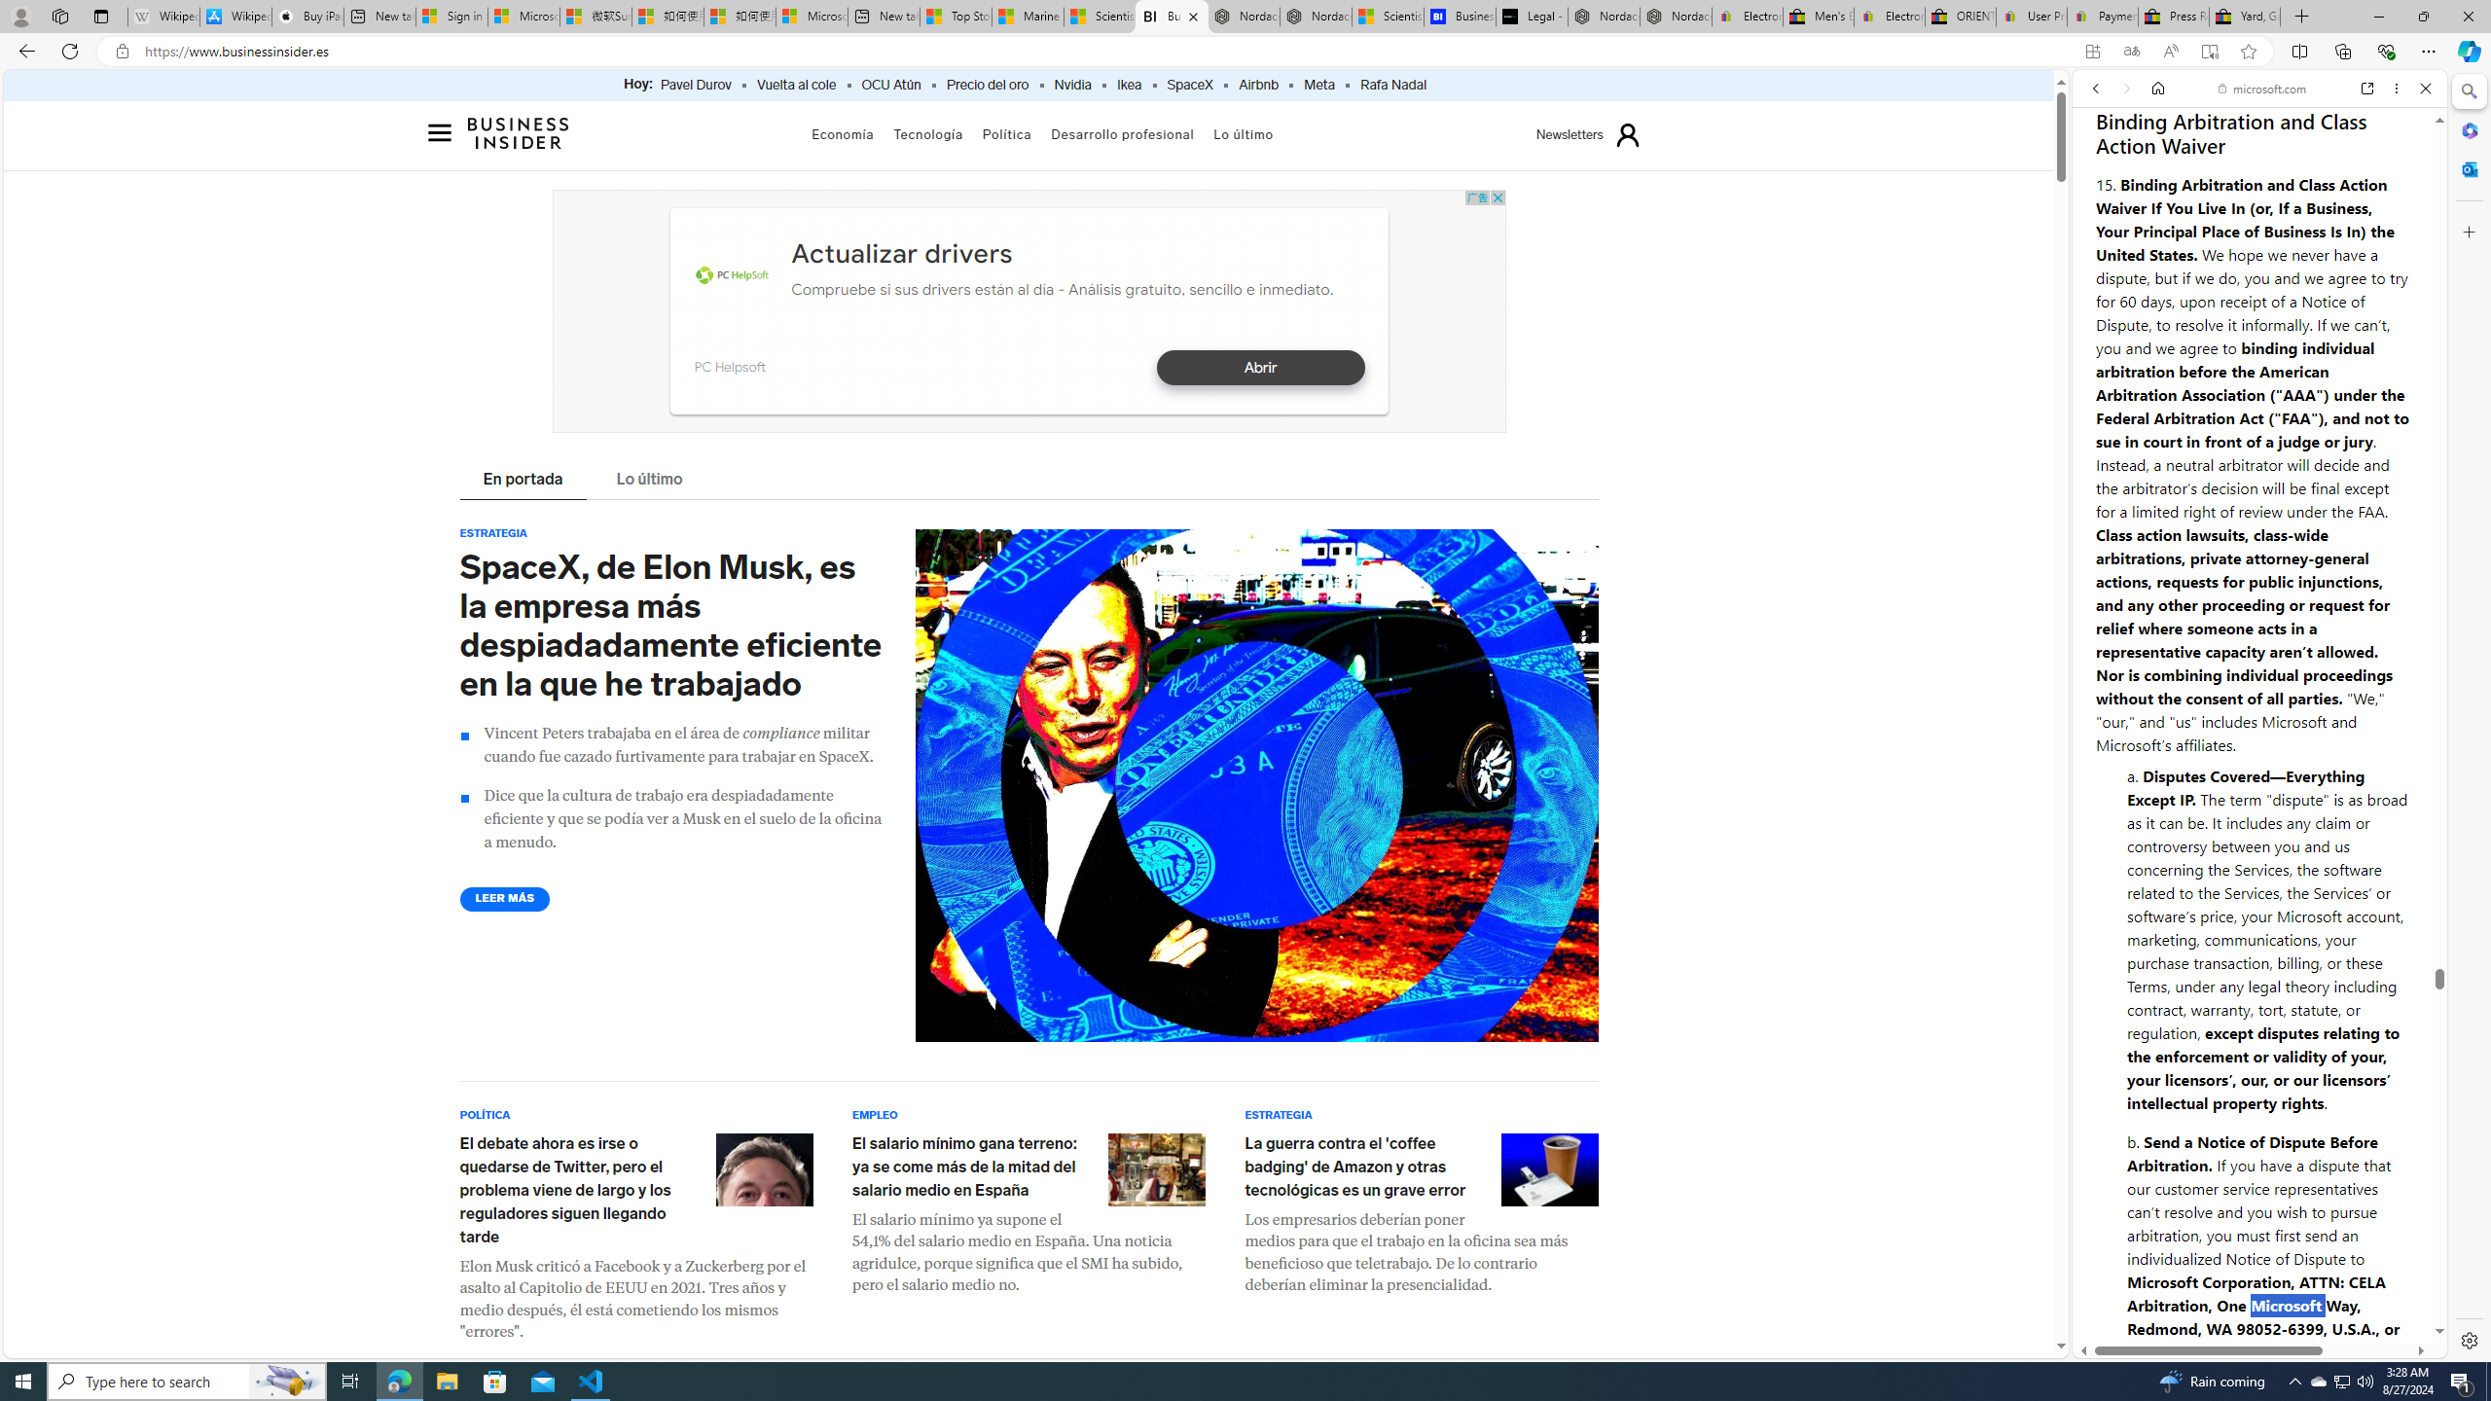  Describe the element at coordinates (796, 86) in the screenshot. I see `Vuelta al cole` at that location.